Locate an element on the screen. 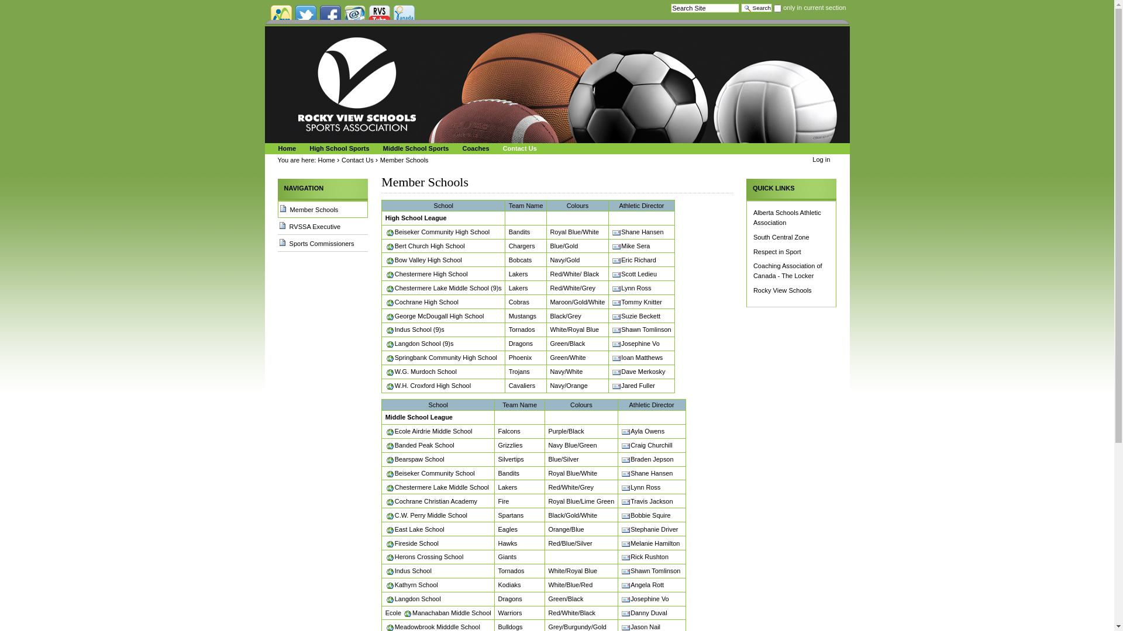  Lynn Ross is located at coordinates (641, 487).